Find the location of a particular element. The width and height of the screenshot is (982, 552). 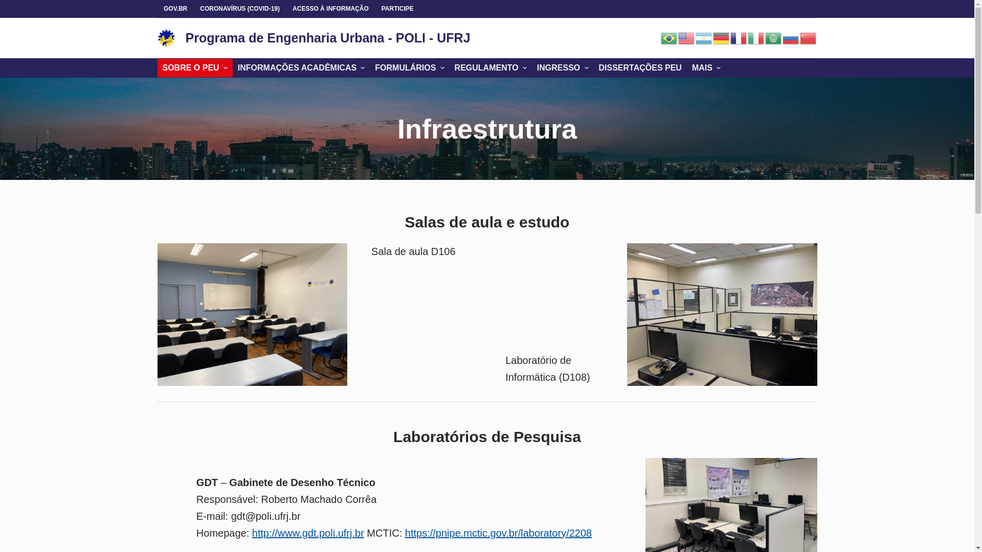

REGULAMENTO is located at coordinates (491, 68).